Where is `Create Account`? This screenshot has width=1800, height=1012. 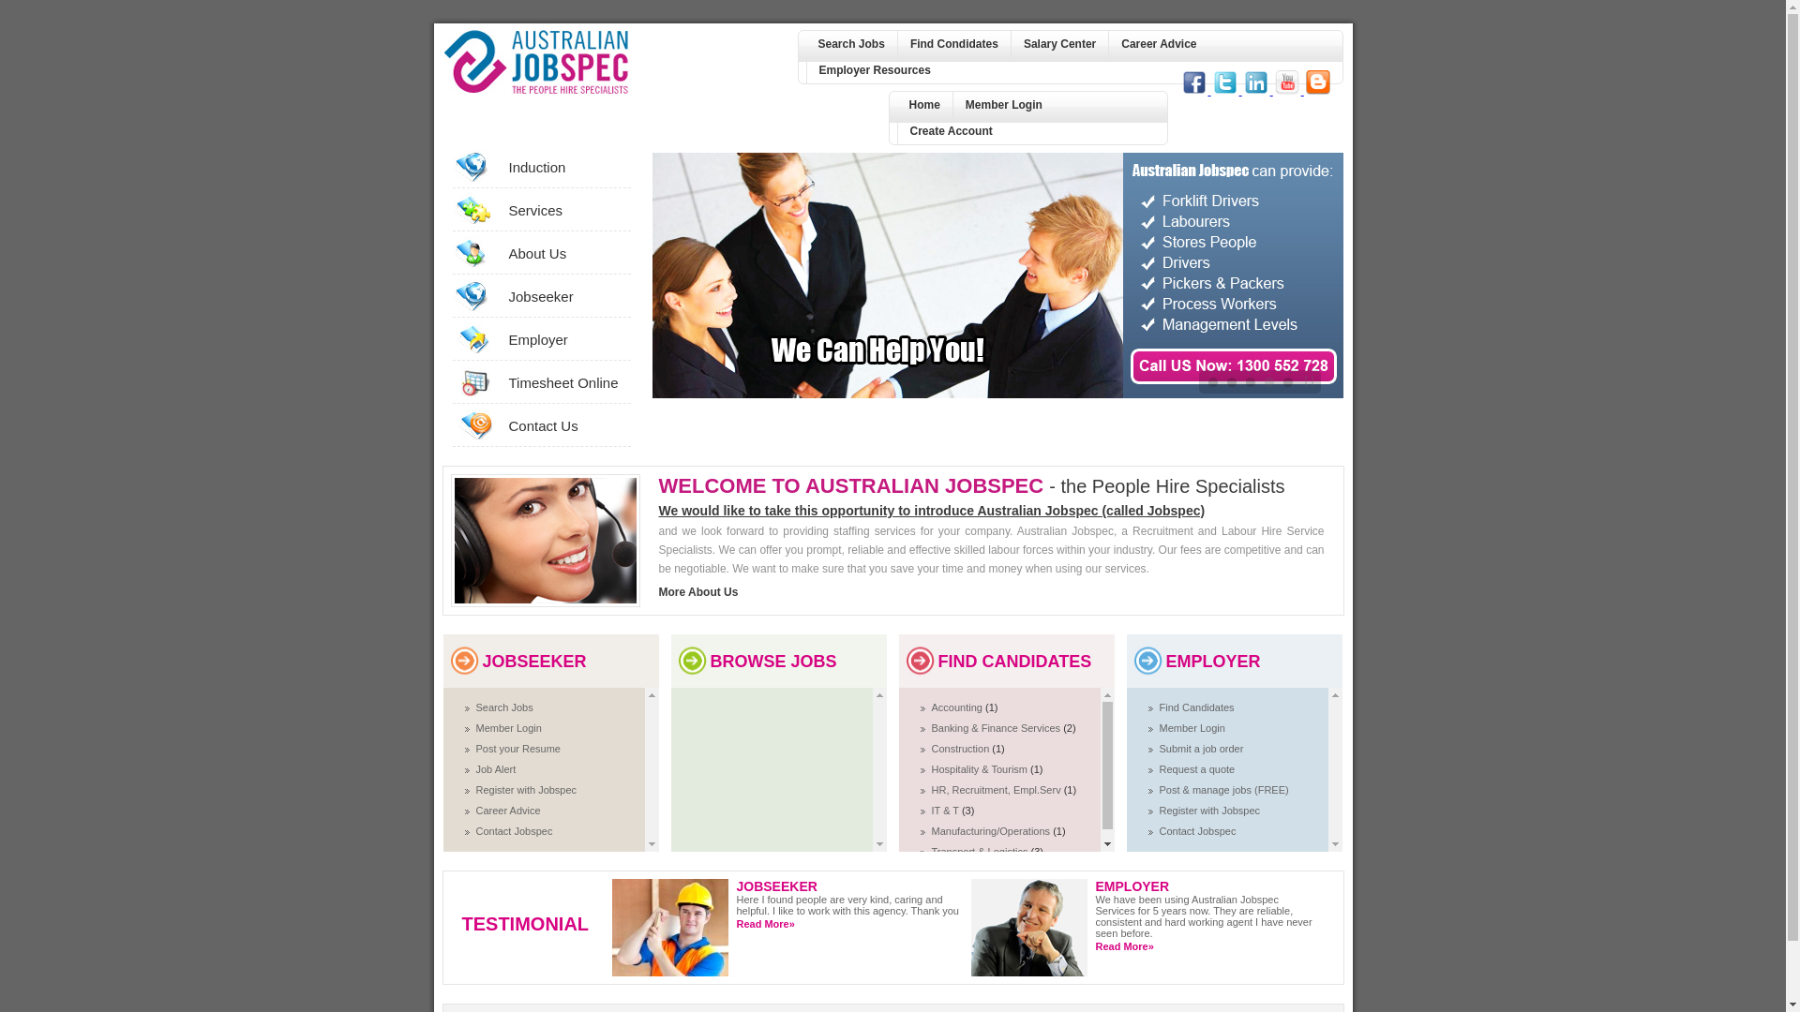
Create Account is located at coordinates (951, 131).